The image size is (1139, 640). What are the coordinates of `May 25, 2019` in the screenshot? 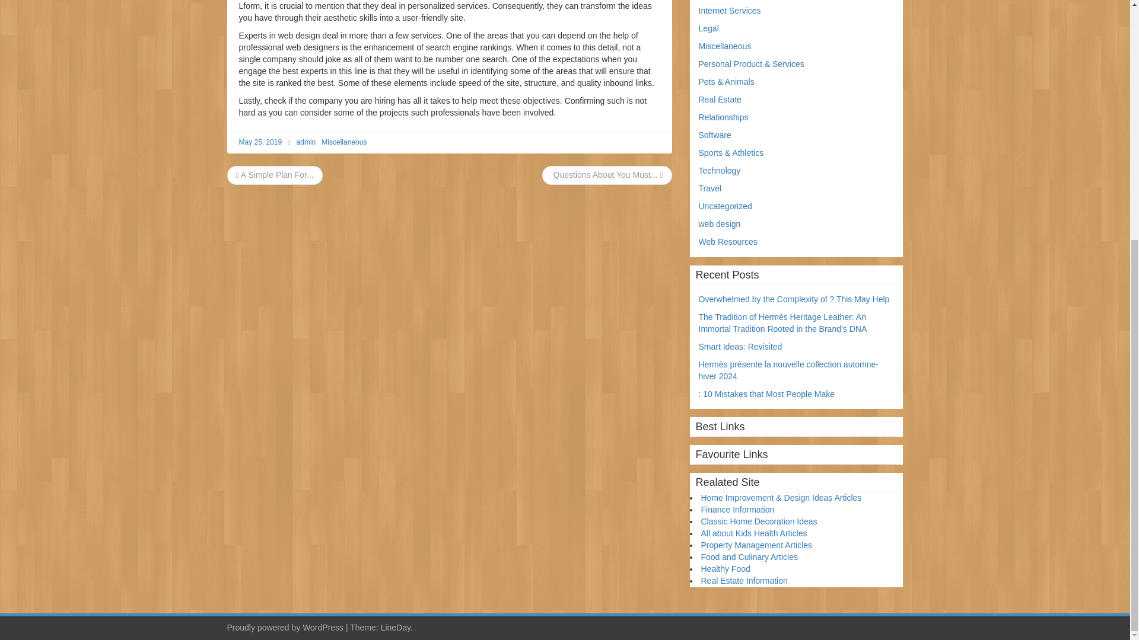 It's located at (260, 142).